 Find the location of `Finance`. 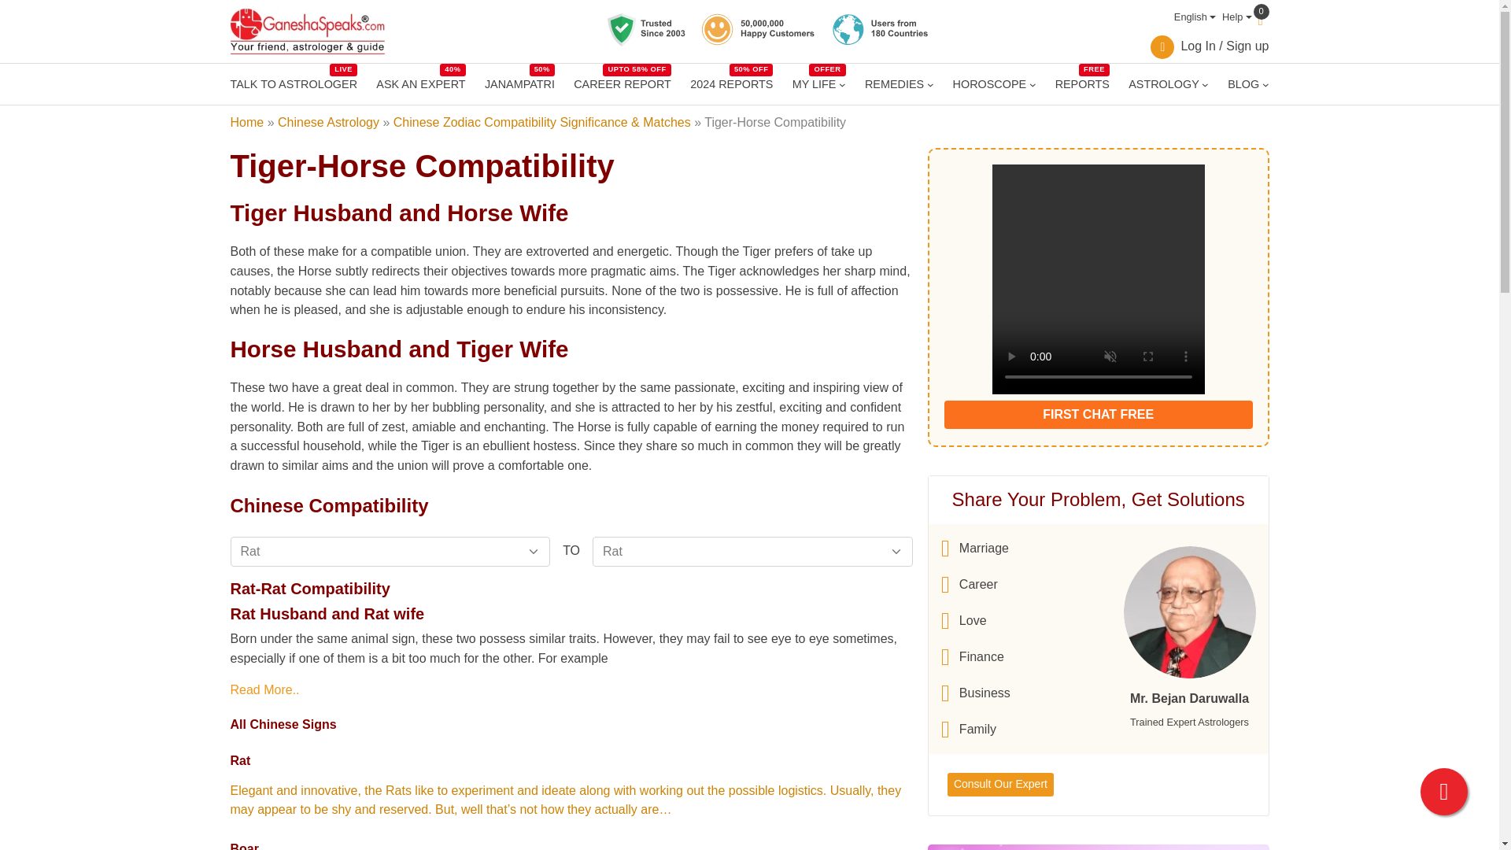

Finance is located at coordinates (814, 83).